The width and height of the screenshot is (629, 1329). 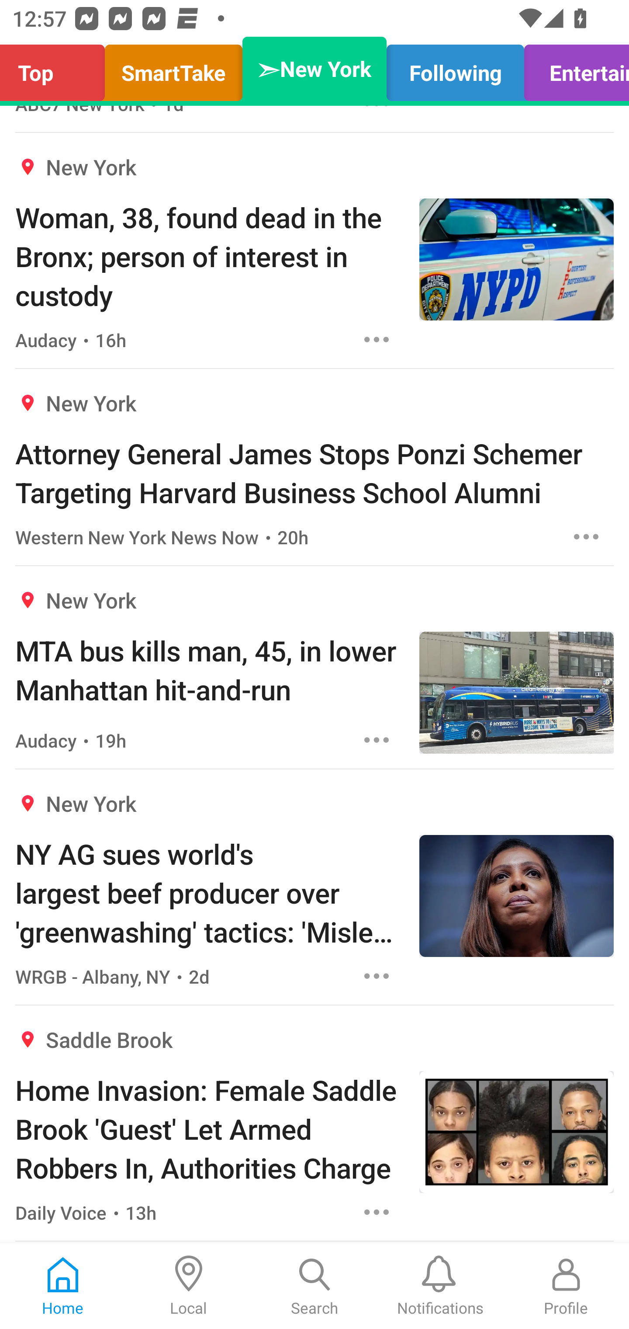 What do you see at coordinates (566, 1286) in the screenshot?
I see `Profile` at bounding box center [566, 1286].